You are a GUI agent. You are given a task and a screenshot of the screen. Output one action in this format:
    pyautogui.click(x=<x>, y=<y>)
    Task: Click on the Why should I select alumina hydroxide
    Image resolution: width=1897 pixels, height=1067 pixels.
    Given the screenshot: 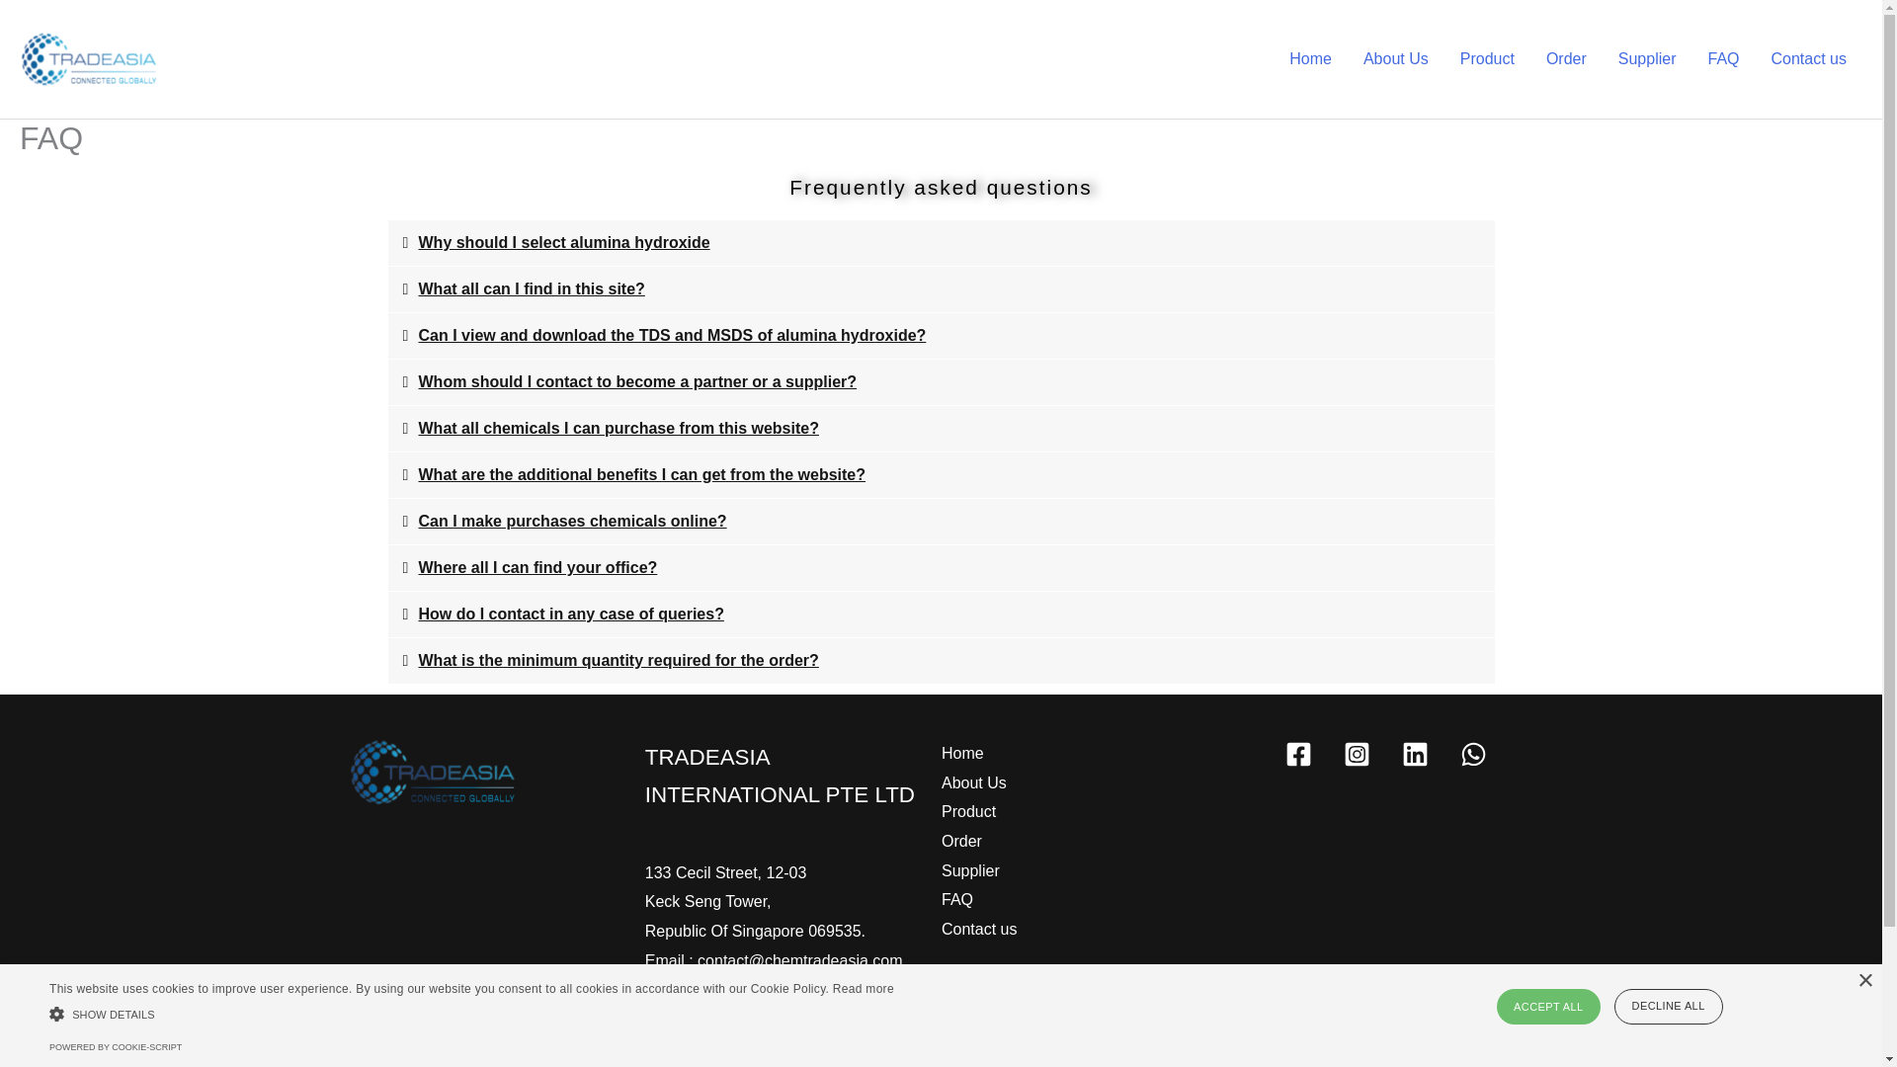 What is the action you would take?
    pyautogui.click(x=564, y=241)
    